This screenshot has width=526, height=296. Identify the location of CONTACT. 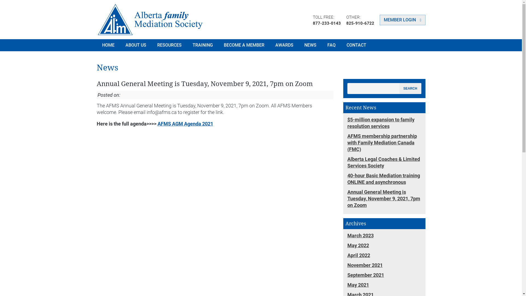
(356, 45).